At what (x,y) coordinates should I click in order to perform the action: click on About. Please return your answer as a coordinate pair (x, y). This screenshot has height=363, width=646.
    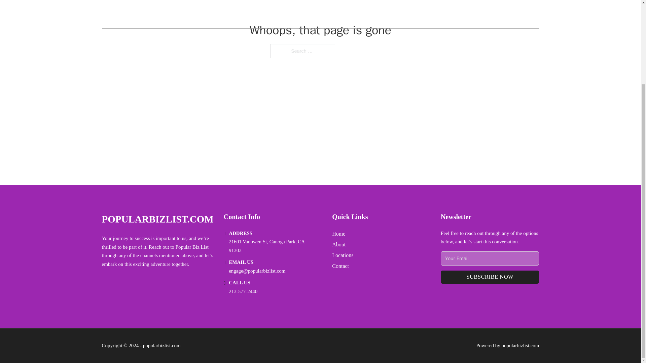
    Looking at the image, I should click on (338, 244).